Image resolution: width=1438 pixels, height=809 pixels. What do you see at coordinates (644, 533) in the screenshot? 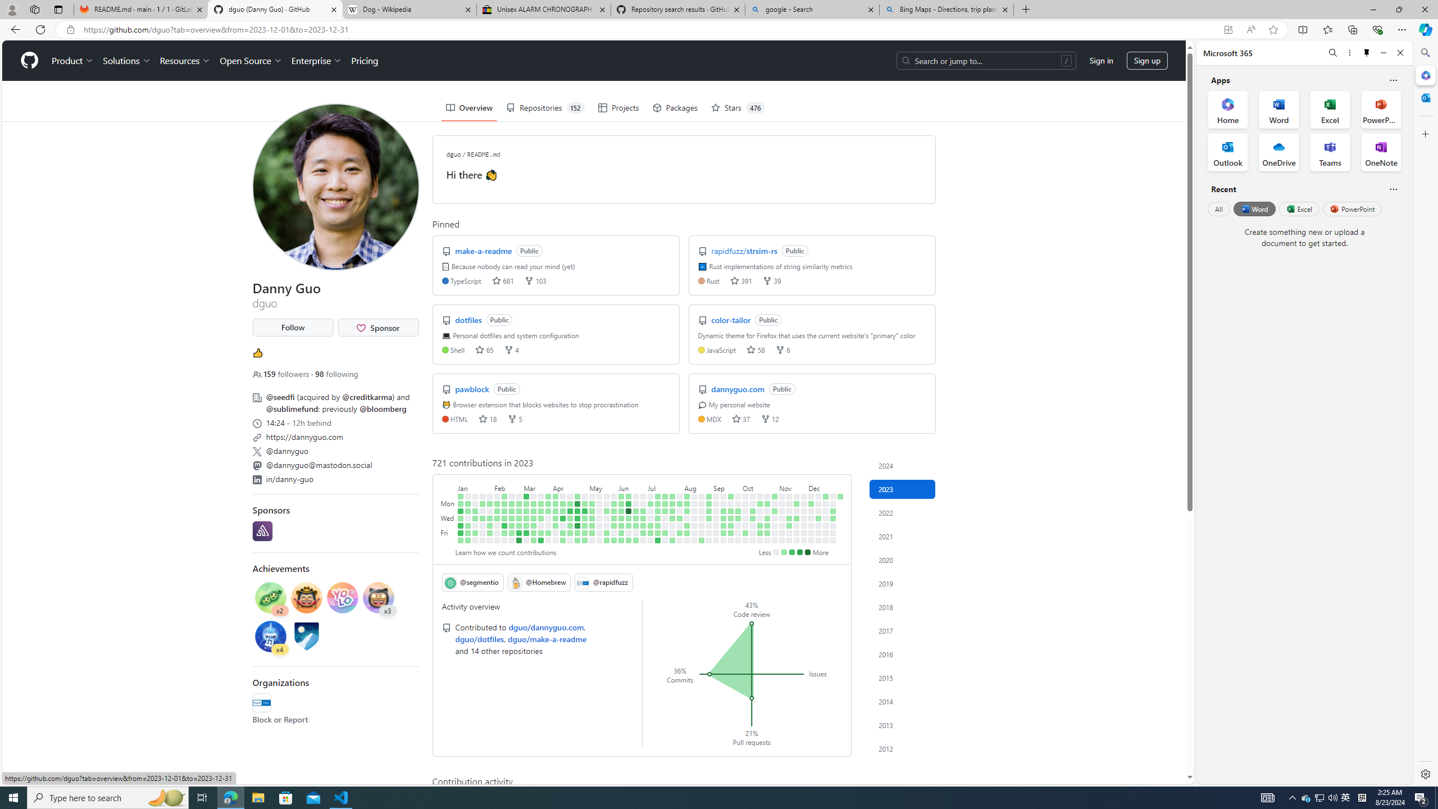
I see `5 contributions on June 30th.` at bounding box center [644, 533].